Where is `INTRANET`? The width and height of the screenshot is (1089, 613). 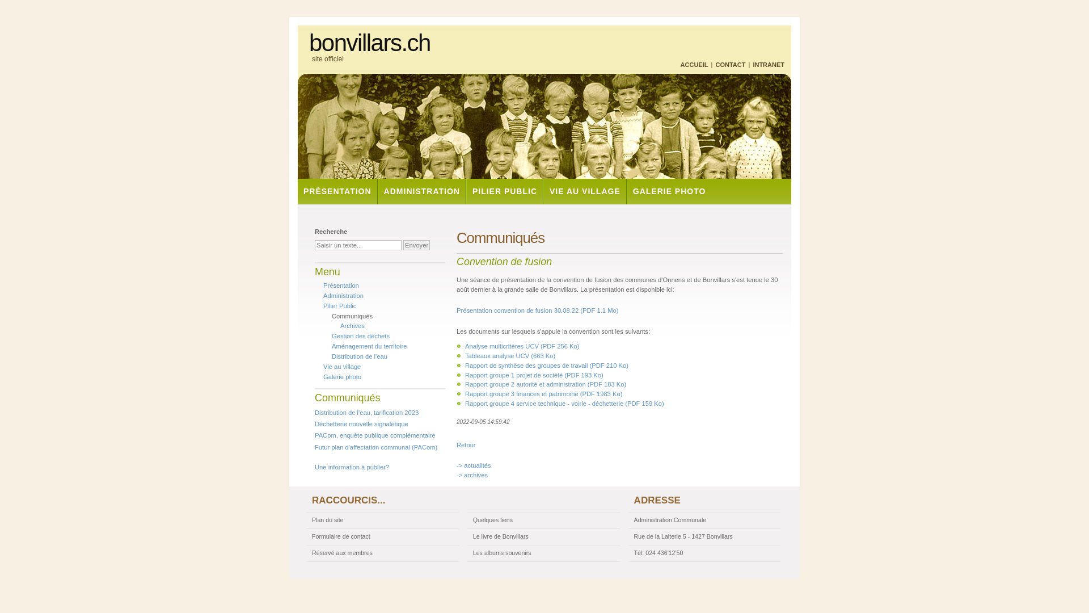
INTRANET is located at coordinates (769, 65).